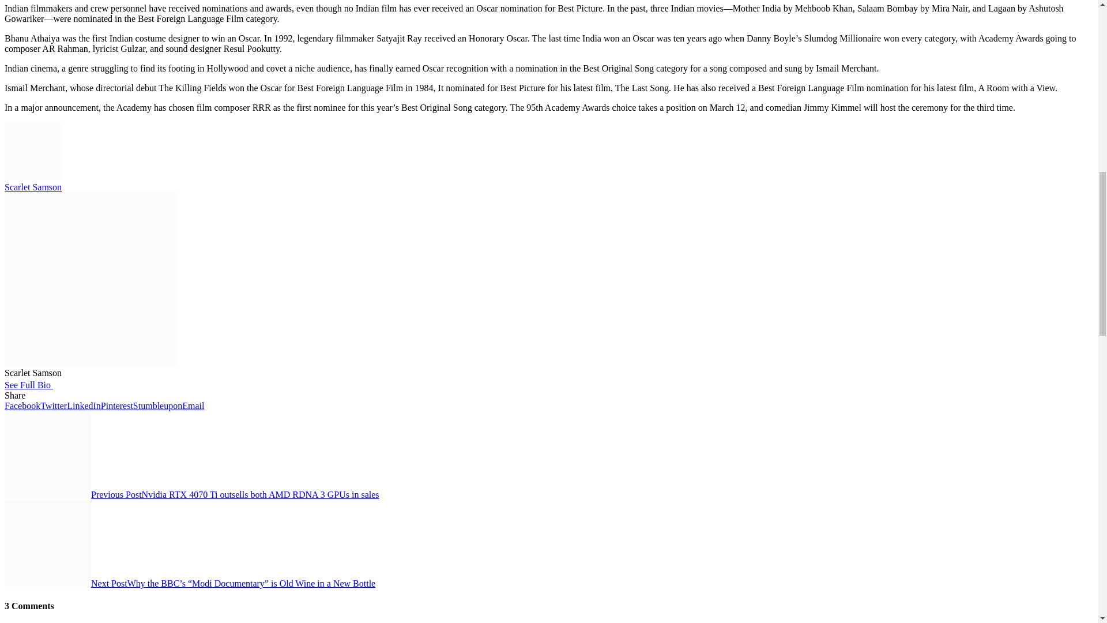  Describe the element at coordinates (33, 187) in the screenshot. I see `Scarlet Samson` at that location.